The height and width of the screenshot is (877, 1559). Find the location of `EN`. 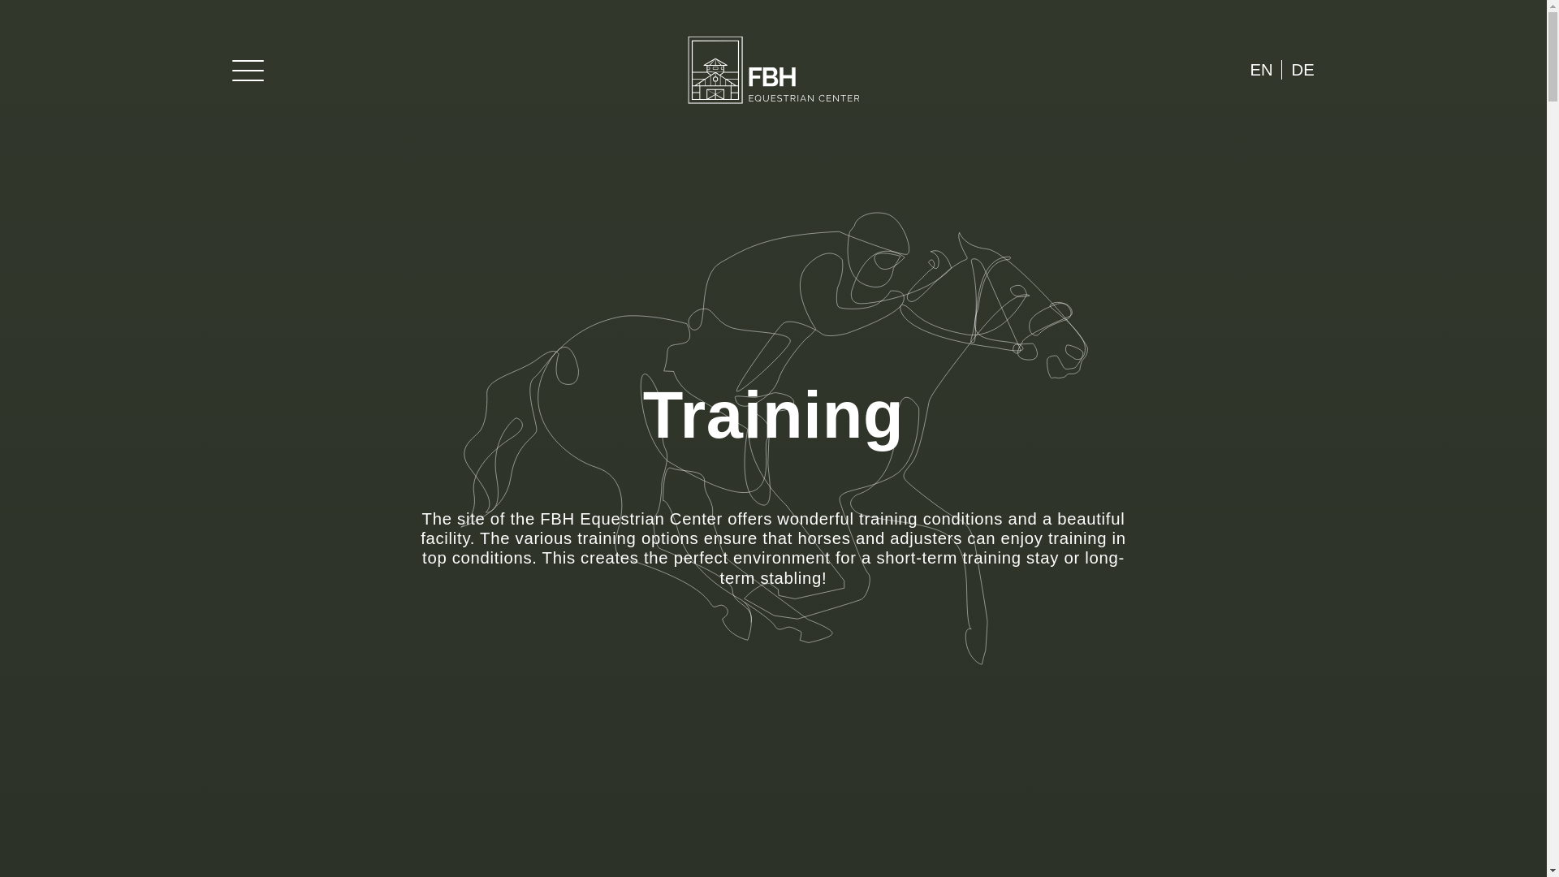

EN is located at coordinates (1261, 70).